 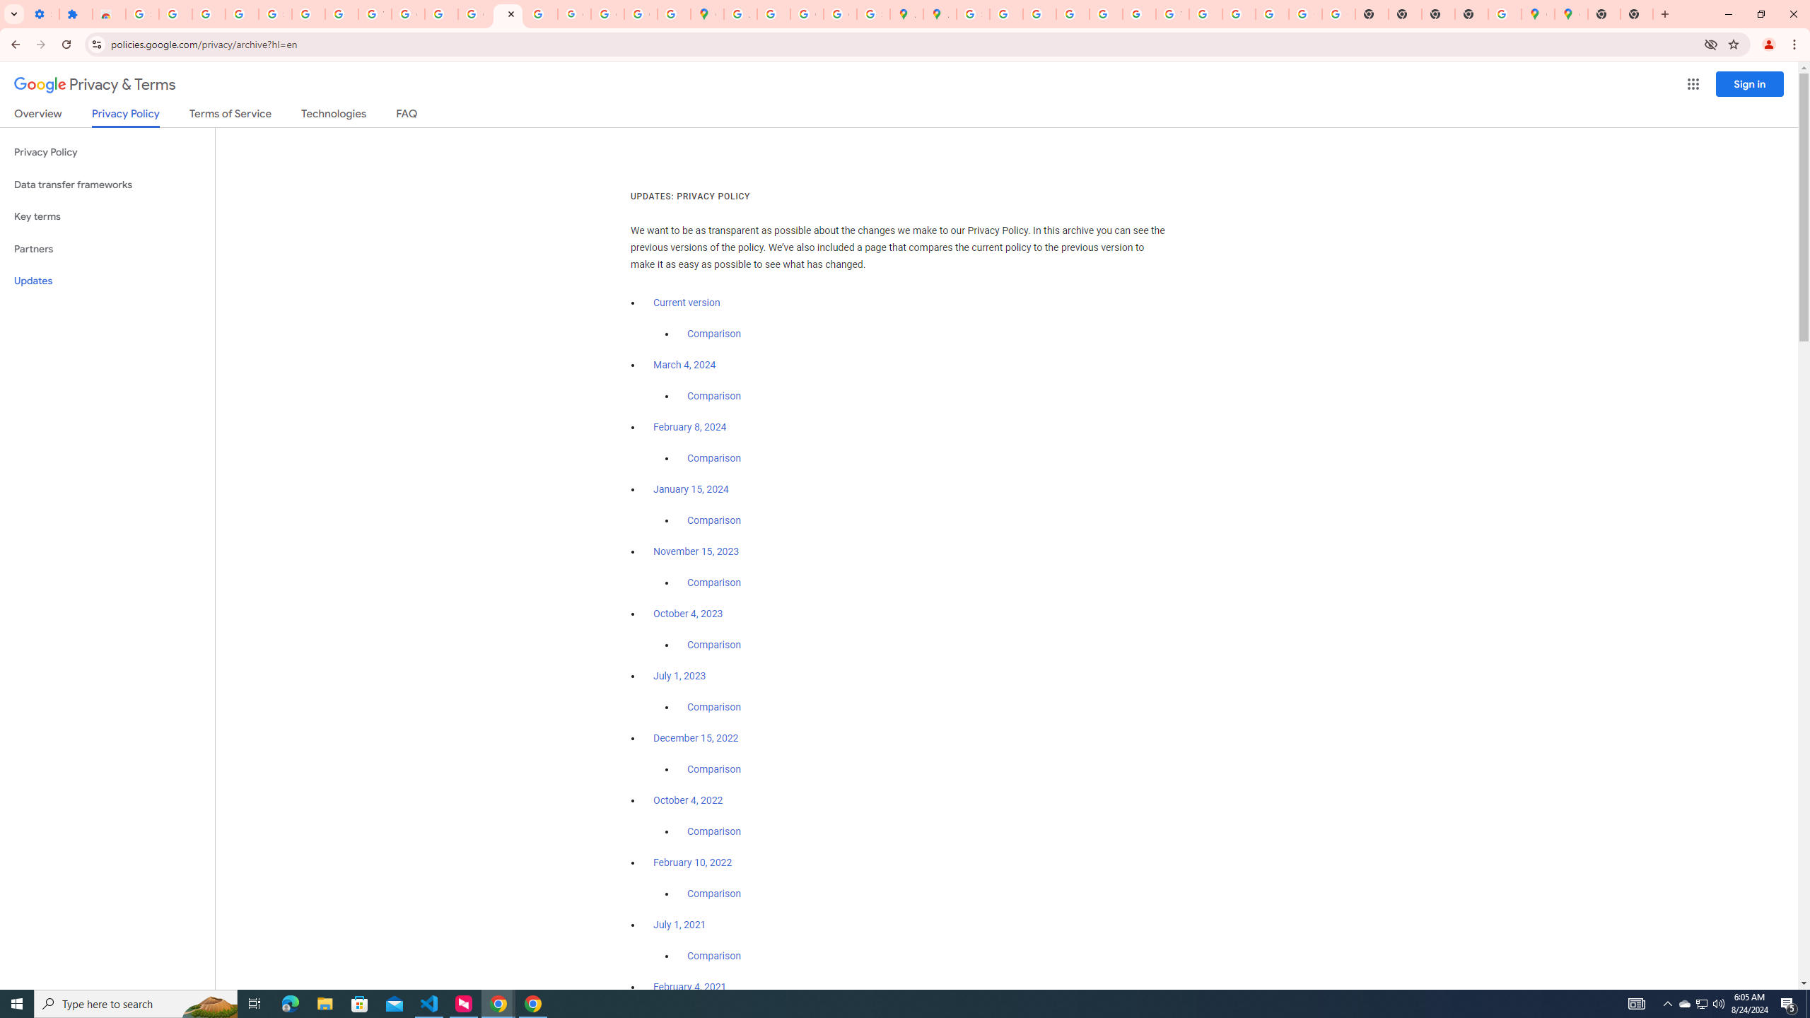 What do you see at coordinates (1604, 14) in the screenshot?
I see `New Tab` at bounding box center [1604, 14].